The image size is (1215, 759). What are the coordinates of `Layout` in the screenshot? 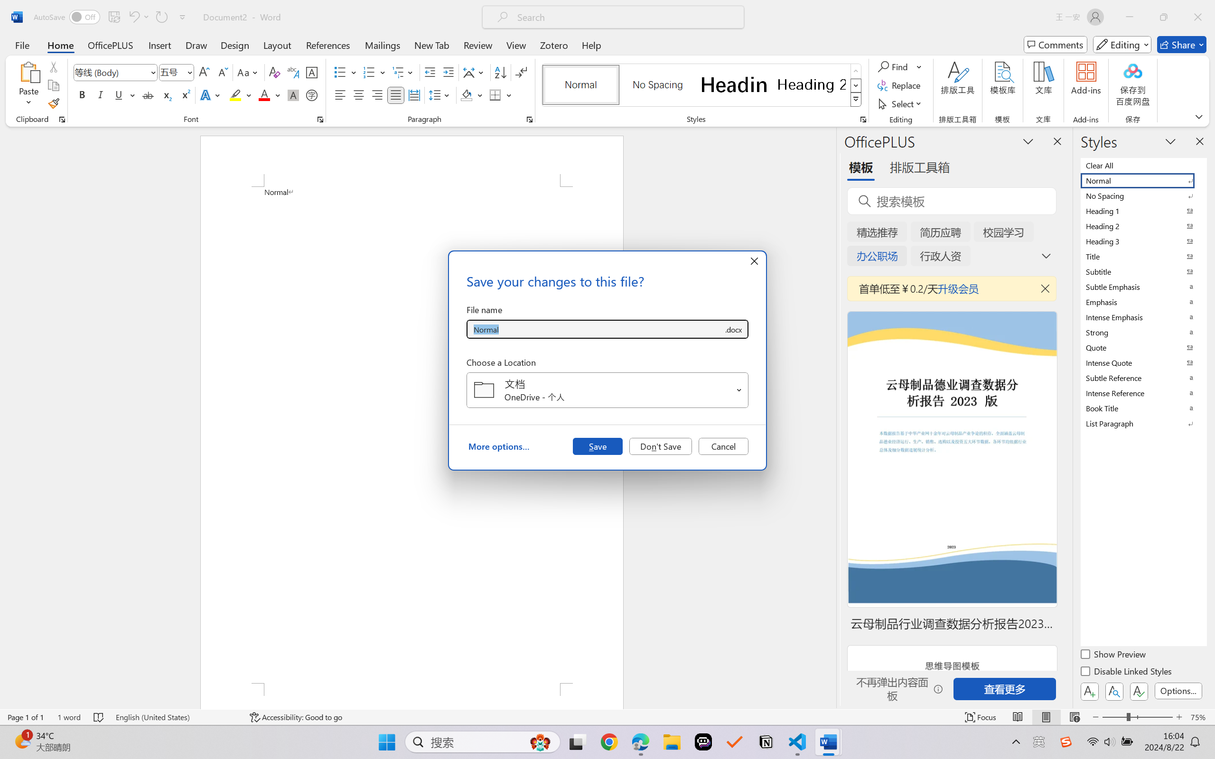 It's located at (277, 45).